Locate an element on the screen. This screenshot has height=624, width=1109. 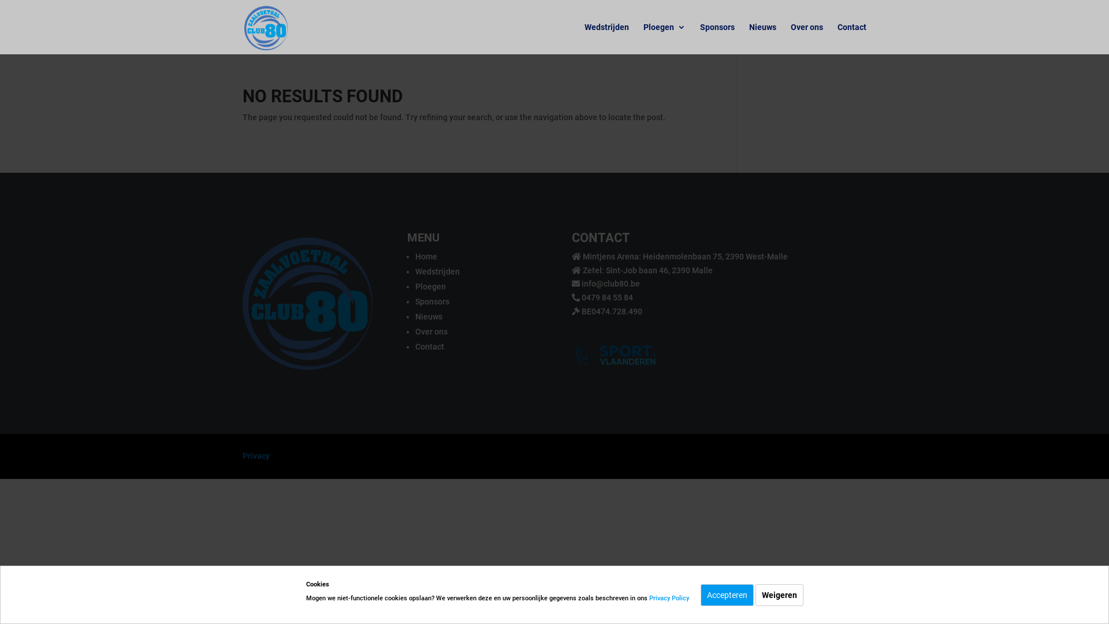
Sponsors is located at coordinates (432, 302).